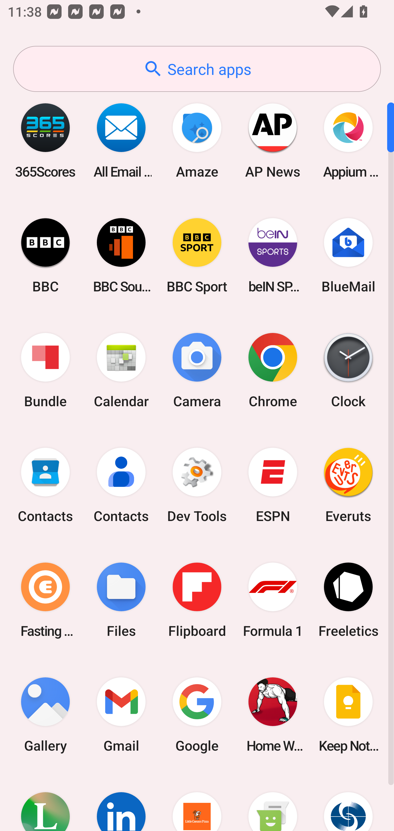 This screenshot has width=394, height=831. I want to click on All Email Connect, so click(121, 141).